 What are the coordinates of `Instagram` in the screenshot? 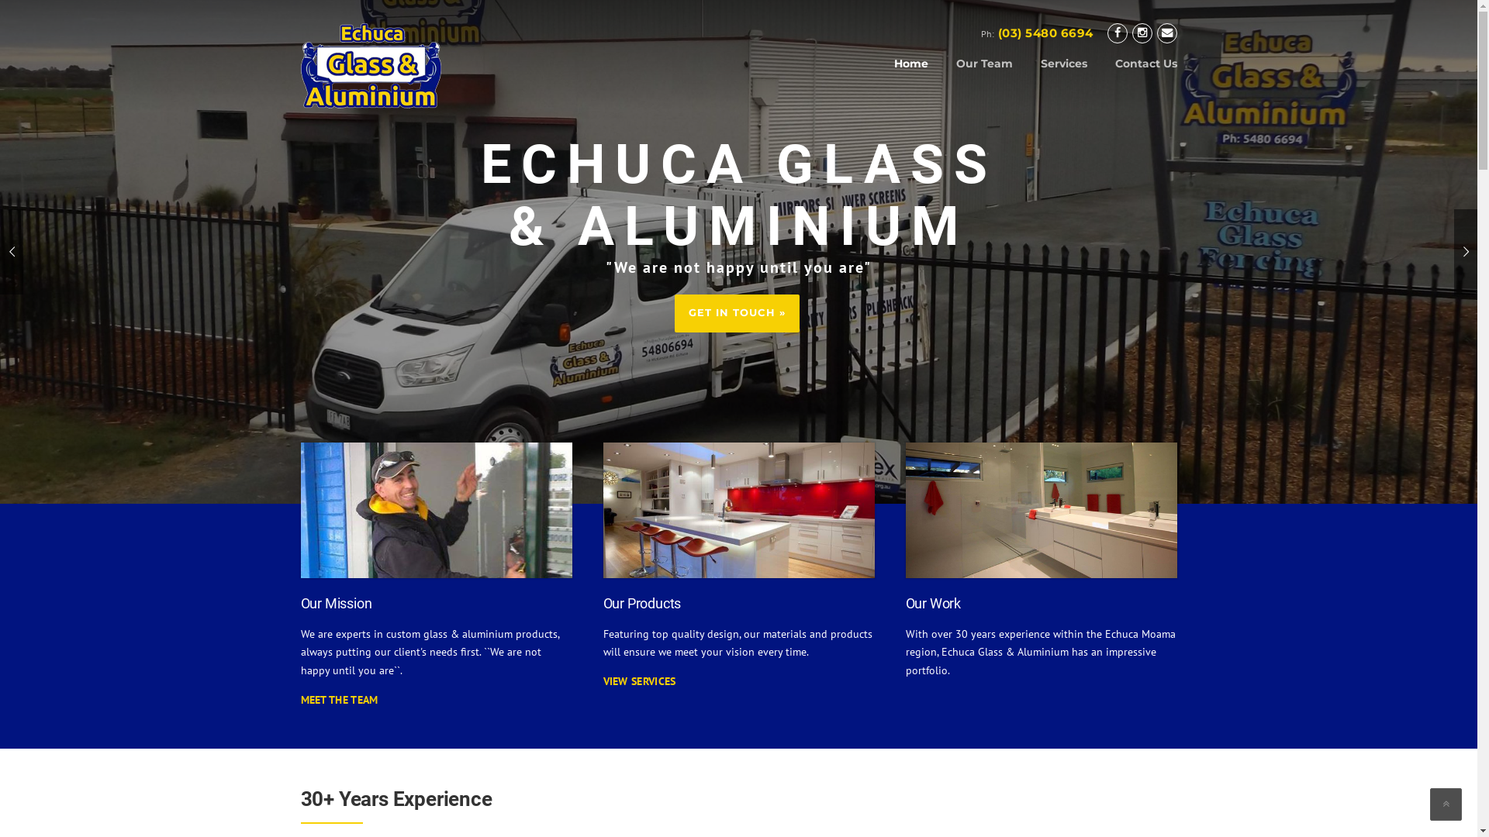 It's located at (1142, 33).